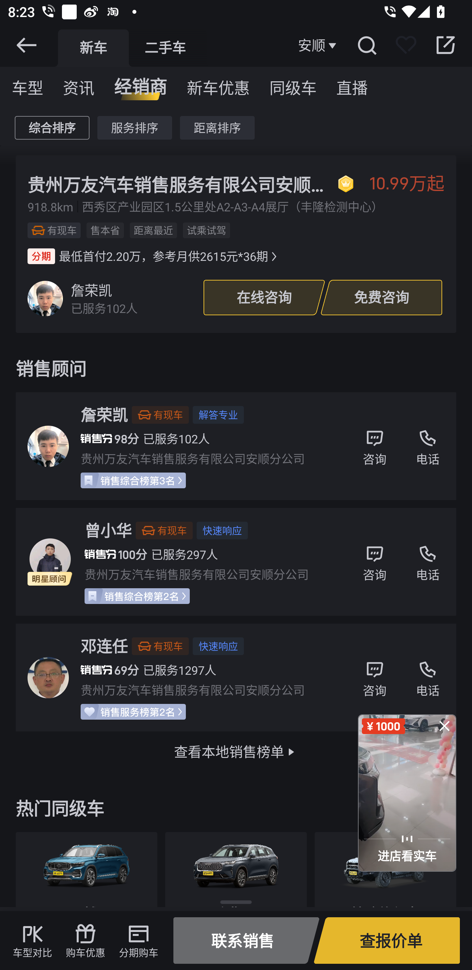  What do you see at coordinates (445, 45) in the screenshot?
I see `` at bounding box center [445, 45].